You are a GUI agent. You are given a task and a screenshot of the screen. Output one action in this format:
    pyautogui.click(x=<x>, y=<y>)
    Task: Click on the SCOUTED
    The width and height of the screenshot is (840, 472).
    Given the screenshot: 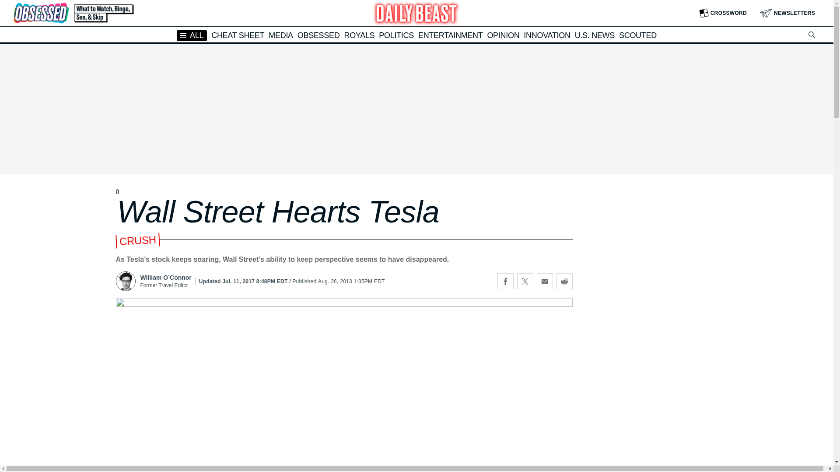 What is the action you would take?
    pyautogui.click(x=638, y=35)
    